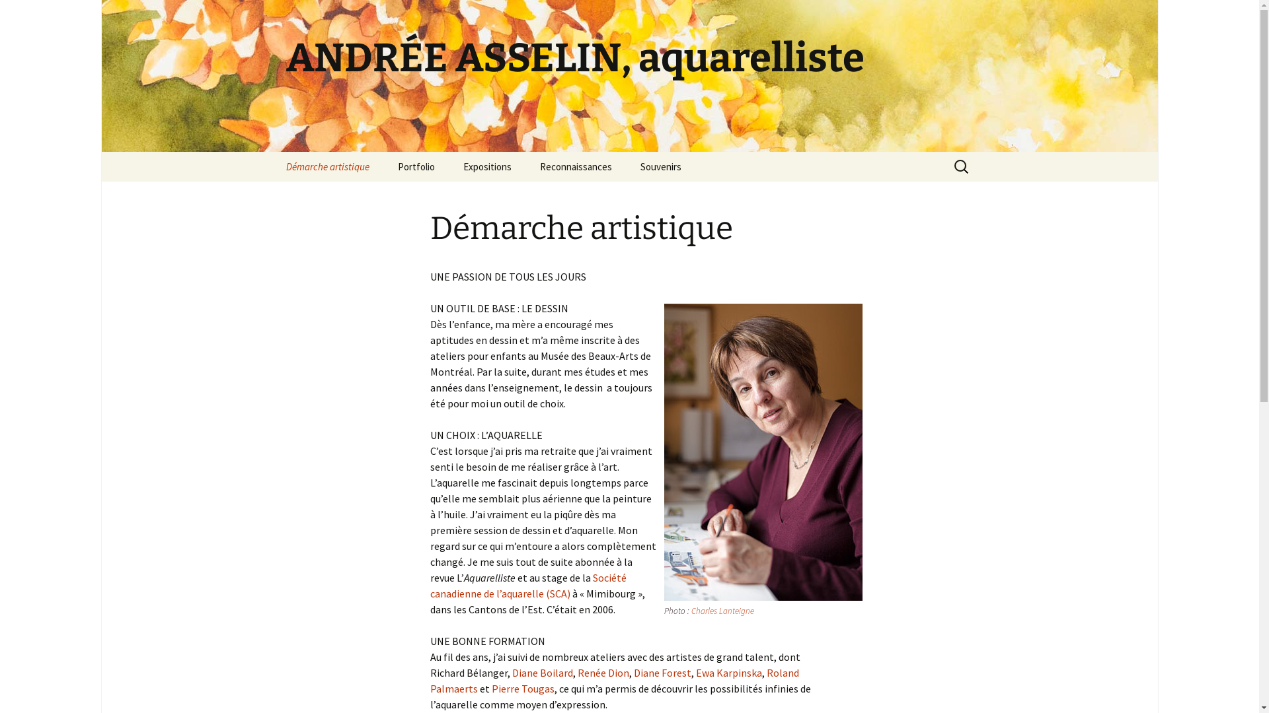 Image resolution: width=1269 pixels, height=713 pixels. Describe the element at coordinates (660, 166) in the screenshot. I see `Souvenirs` at that location.